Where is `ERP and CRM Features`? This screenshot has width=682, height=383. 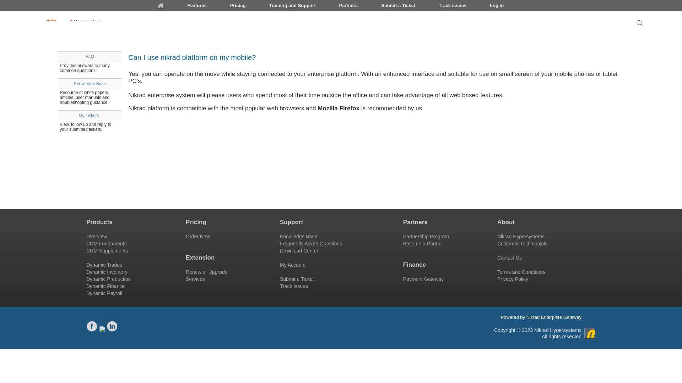 ERP and CRM Features is located at coordinates (197, 236).